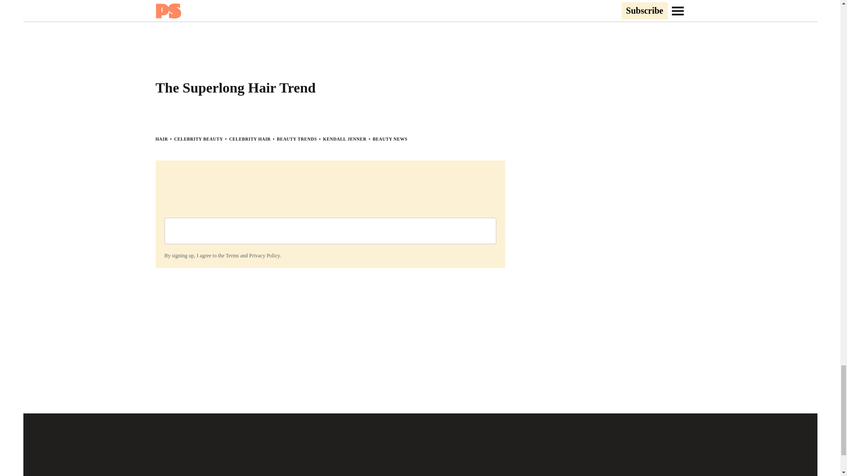  Describe the element at coordinates (199, 138) in the screenshot. I see `CELEBRITY BEAUTY` at that location.